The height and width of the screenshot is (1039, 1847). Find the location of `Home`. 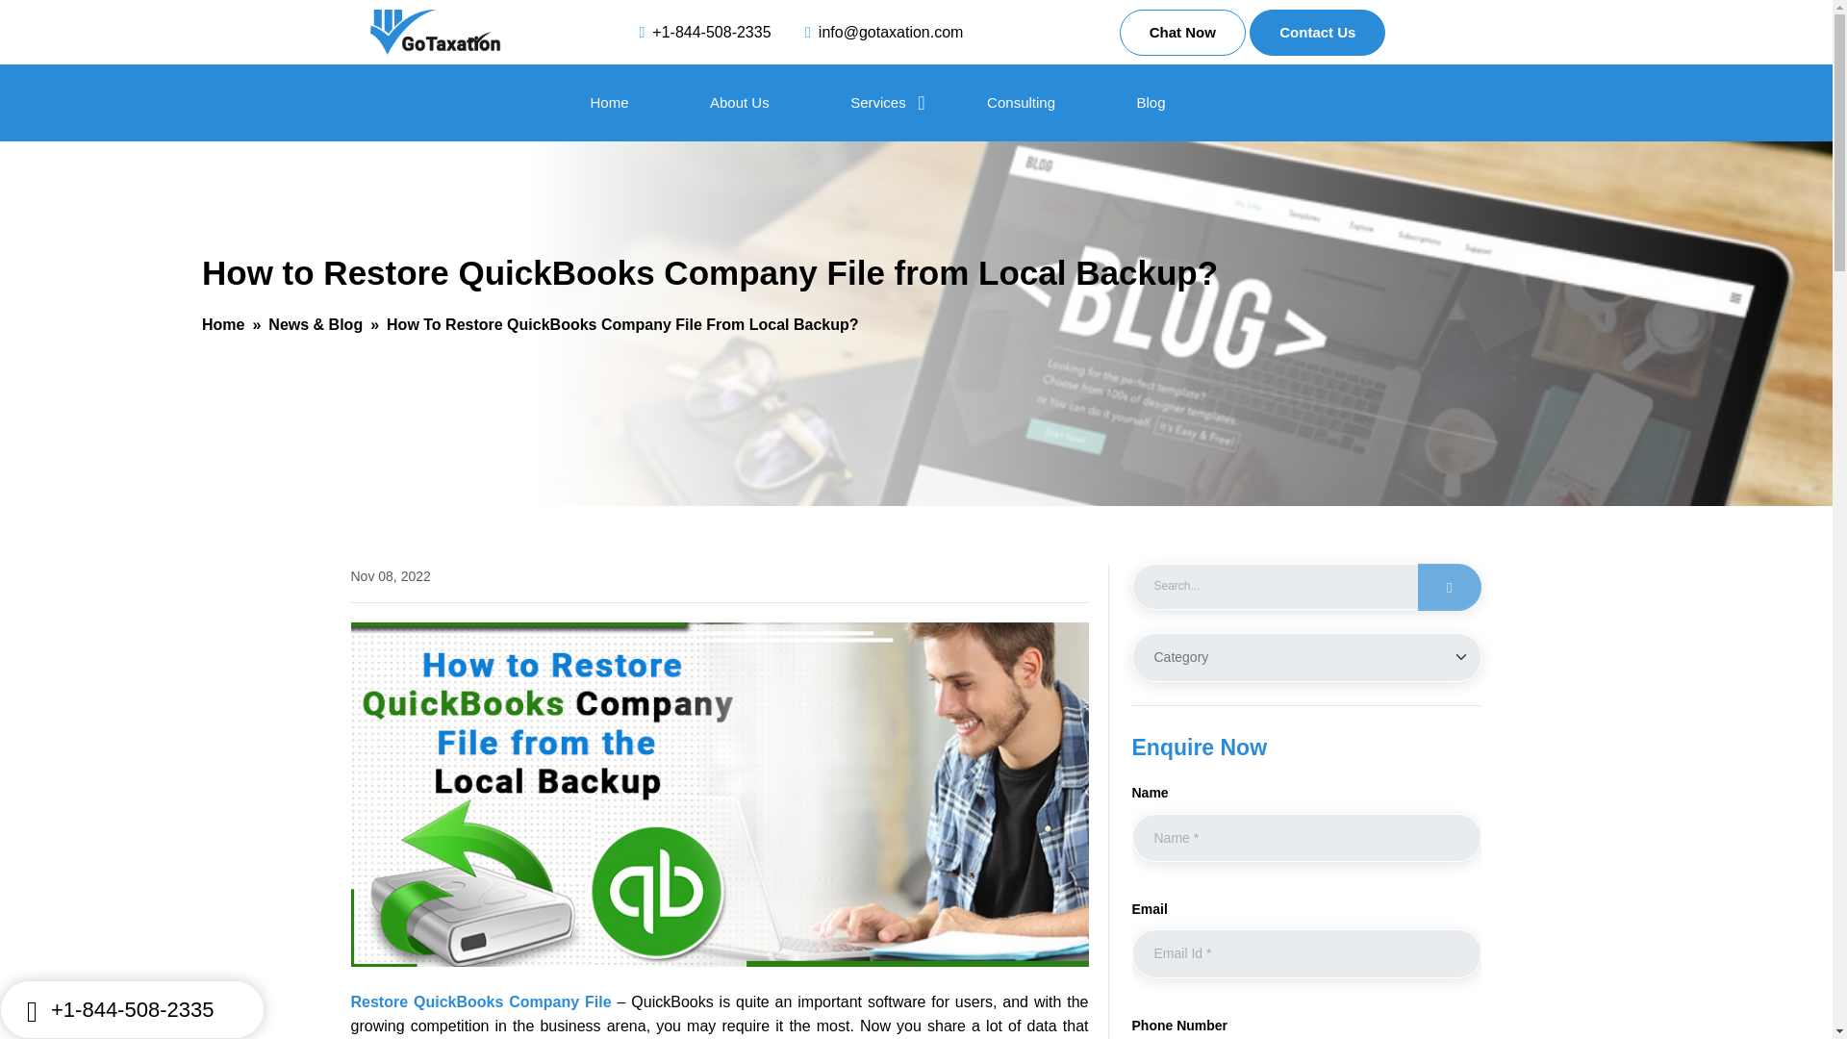

Home is located at coordinates (610, 102).